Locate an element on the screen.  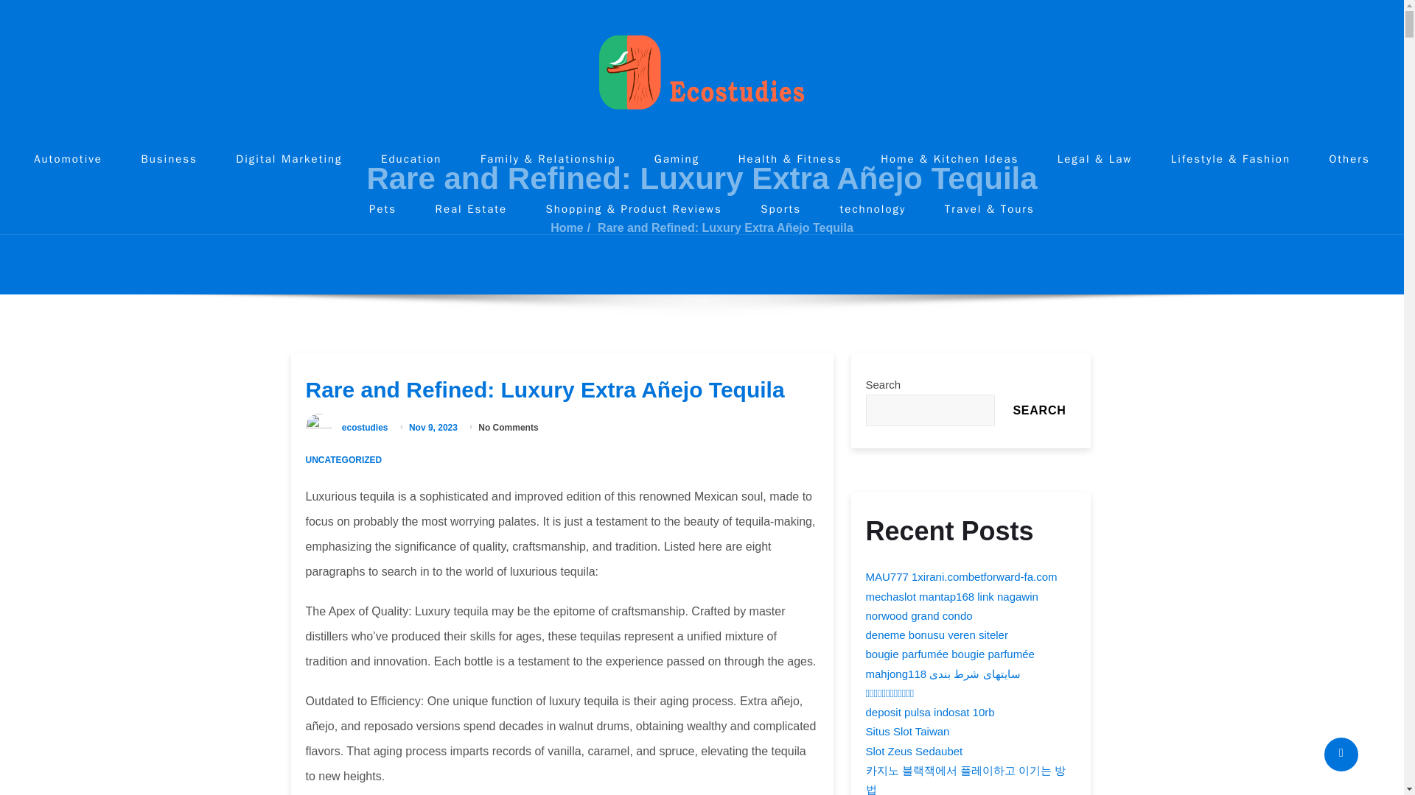
ecostudies is located at coordinates (365, 427).